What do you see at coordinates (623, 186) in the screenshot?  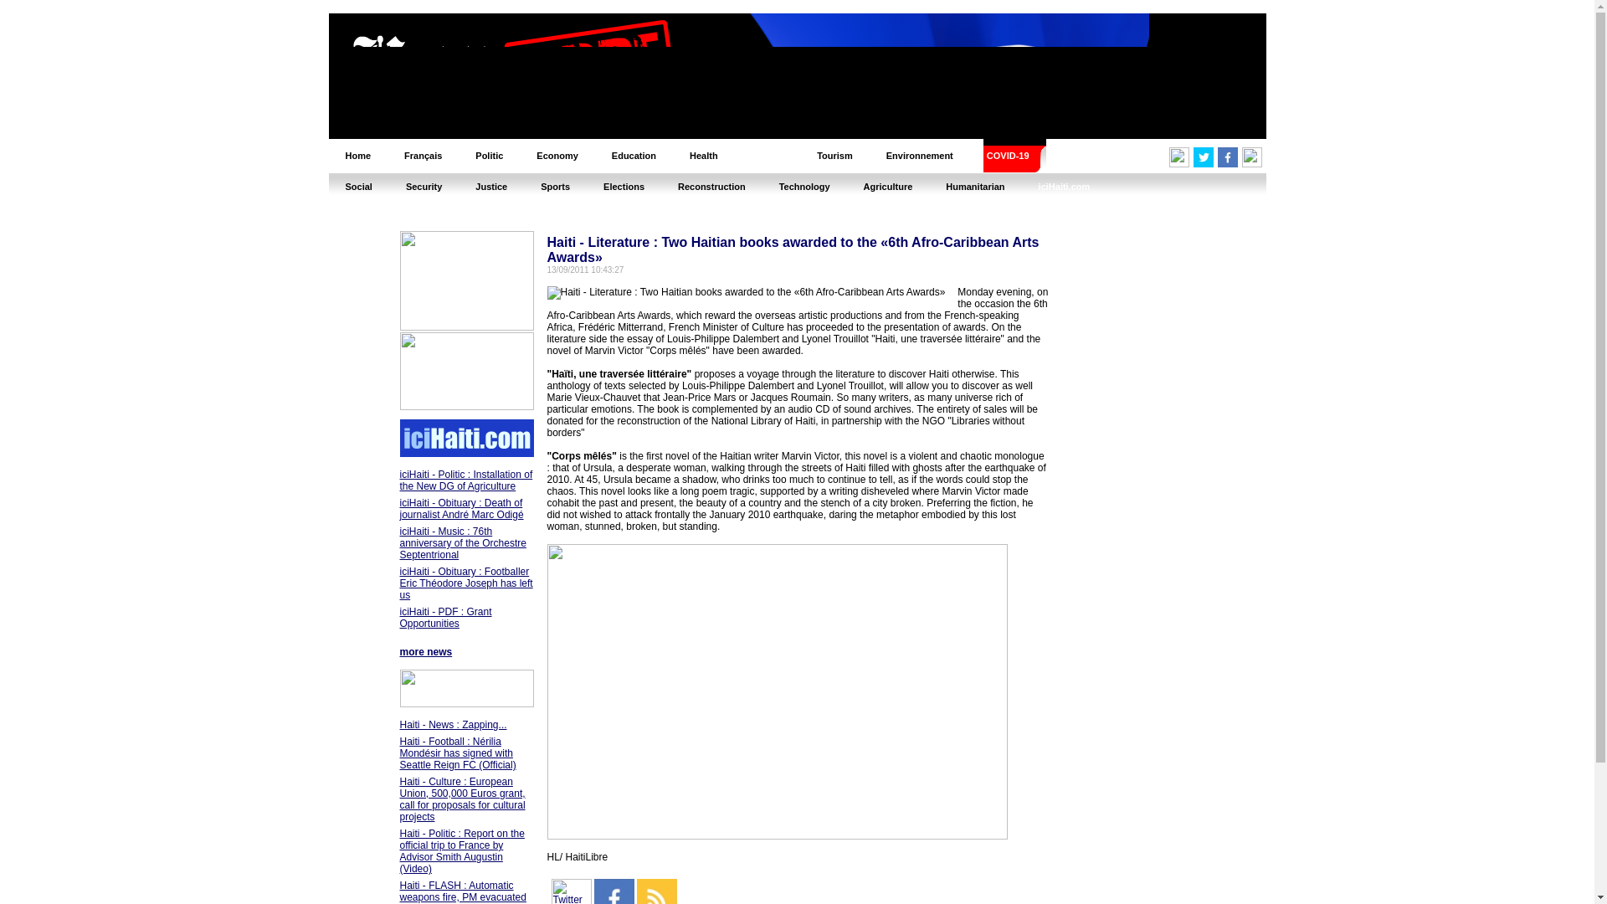 I see `Elections` at bounding box center [623, 186].